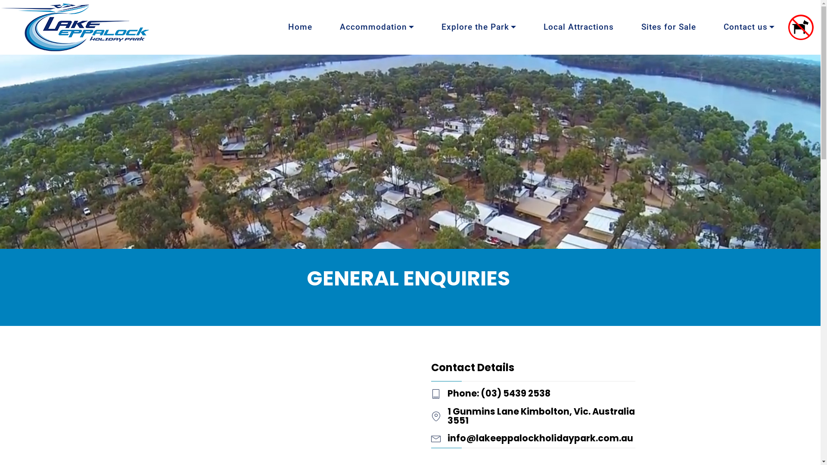  I want to click on Accommodation, so click(377, 27).